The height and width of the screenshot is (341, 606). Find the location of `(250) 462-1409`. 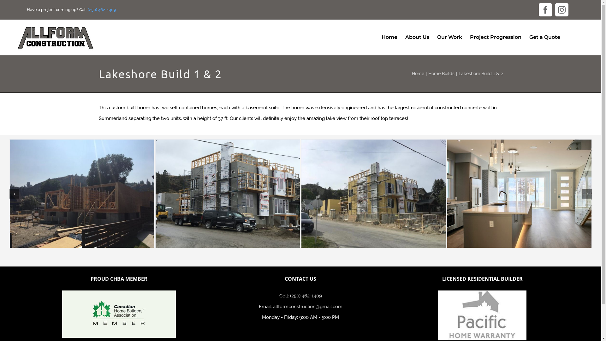

(250) 462-1409 is located at coordinates (102, 9).